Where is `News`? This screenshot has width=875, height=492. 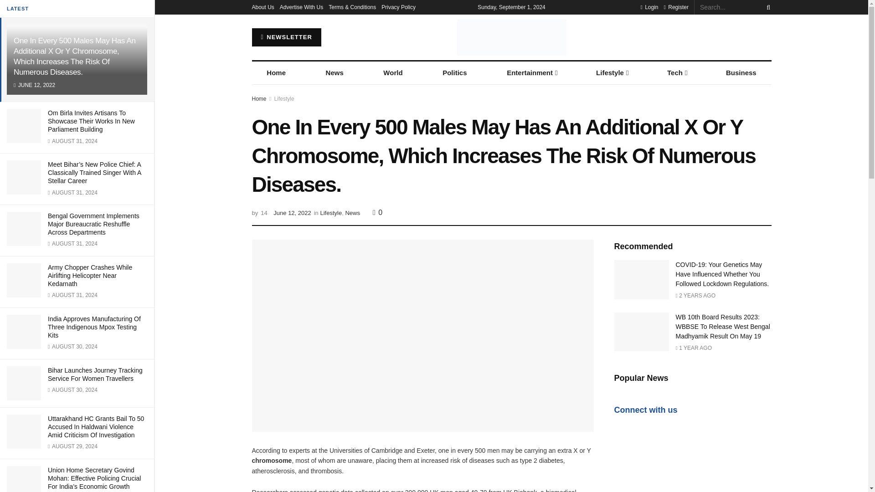 News is located at coordinates (335, 73).